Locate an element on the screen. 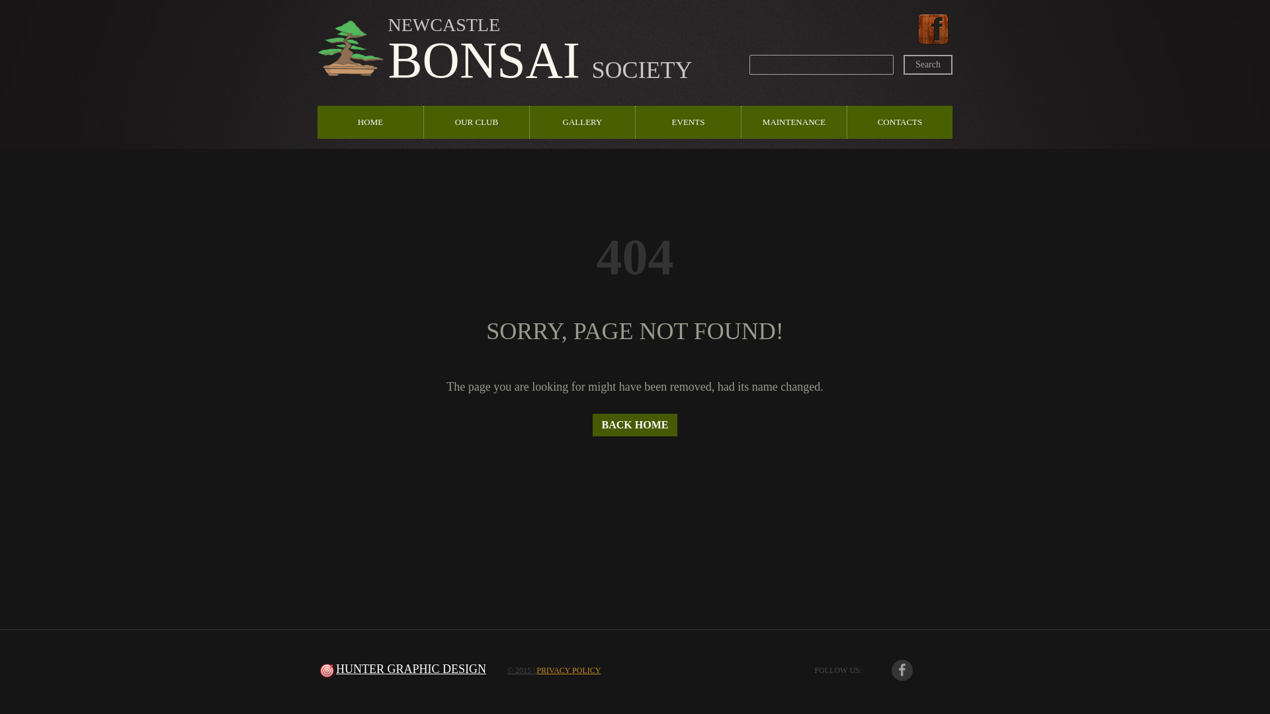 Image resolution: width=1270 pixels, height=714 pixels. PRIVACY POLICY is located at coordinates (569, 670).